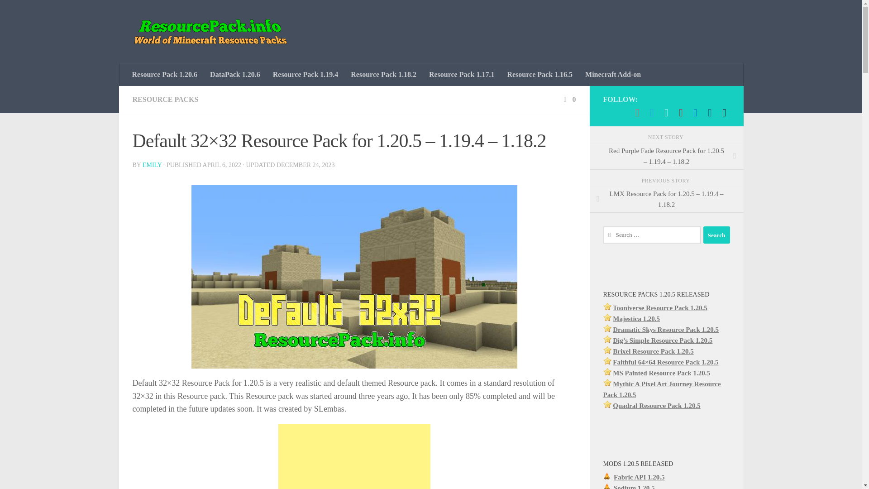 The image size is (869, 489). Describe the element at coordinates (383, 75) in the screenshot. I see `Resource Pack 1.18.2` at that location.